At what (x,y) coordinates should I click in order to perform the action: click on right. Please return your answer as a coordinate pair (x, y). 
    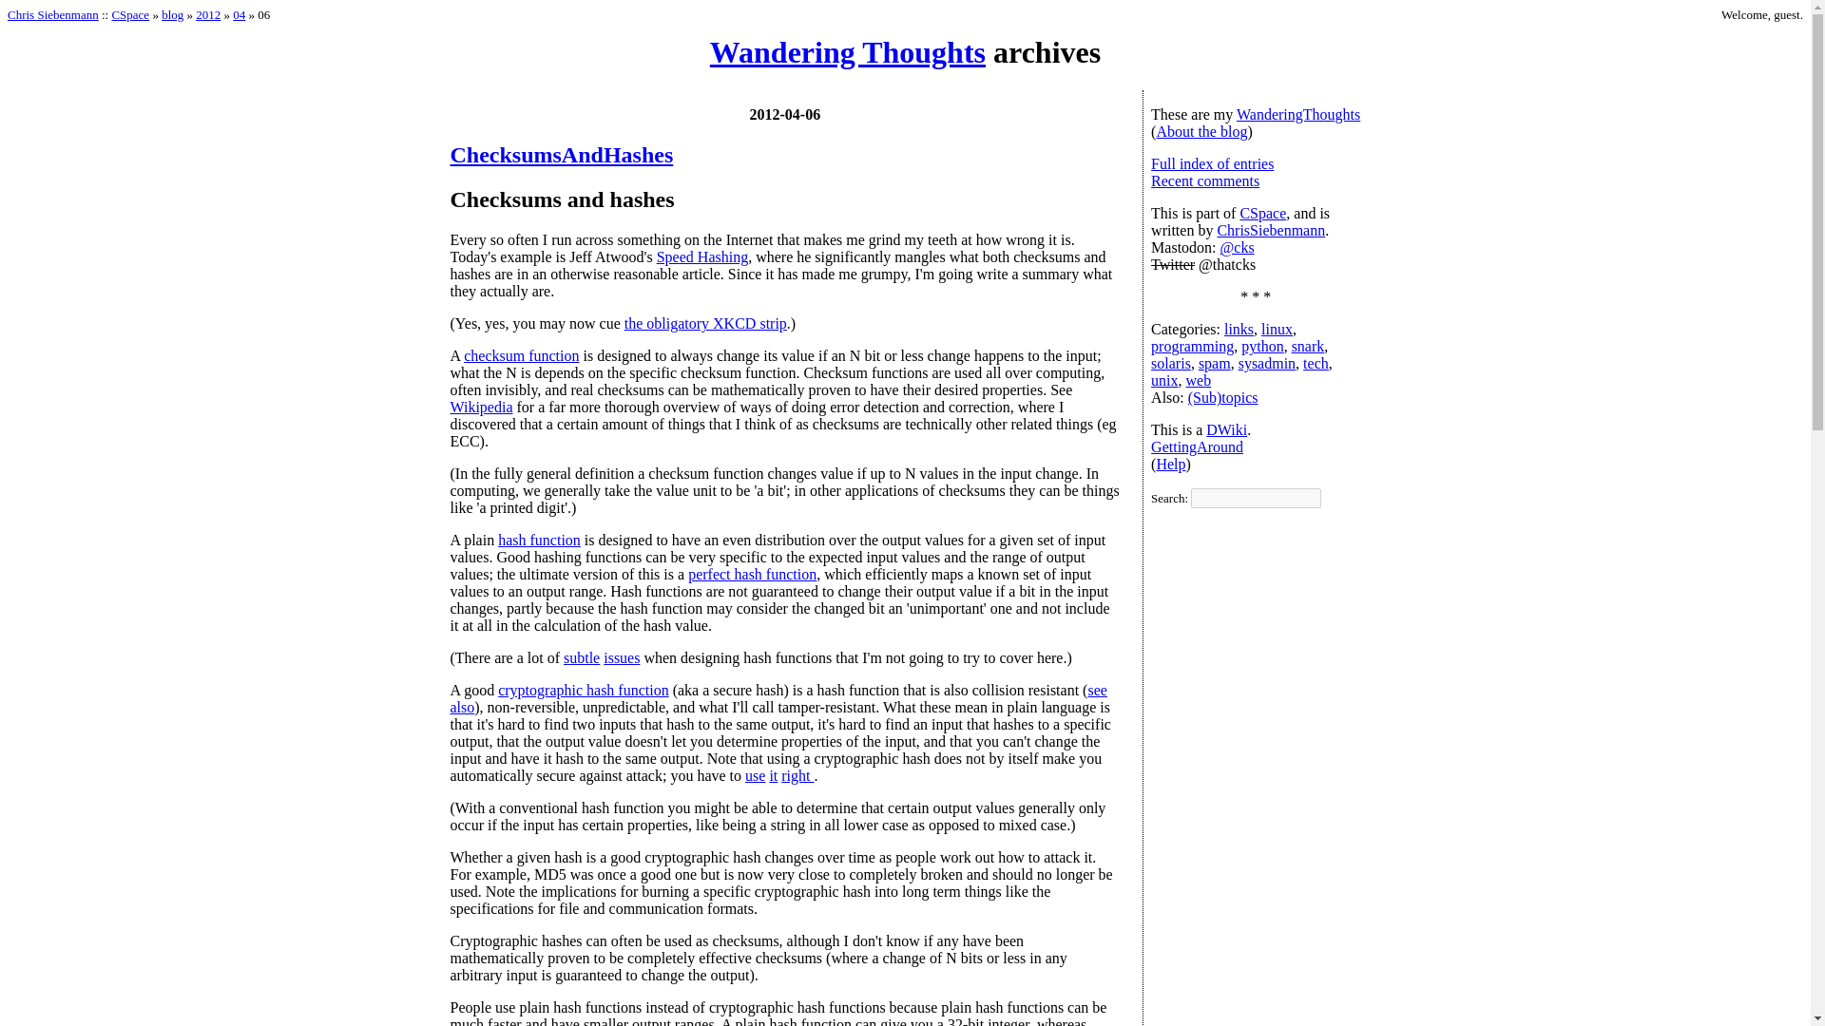
    Looking at the image, I should click on (797, 775).